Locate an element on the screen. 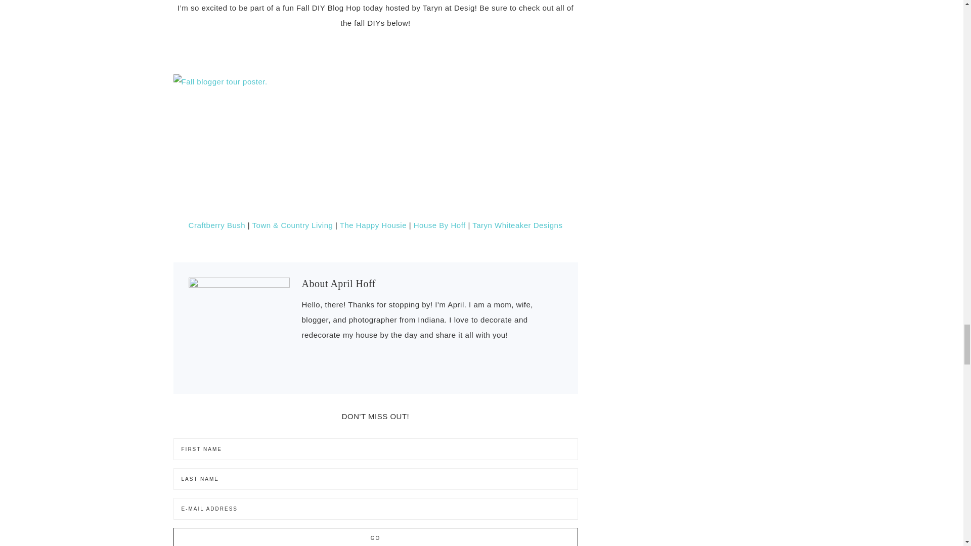 This screenshot has width=971, height=546. Craftberry Bush is located at coordinates (216, 225).